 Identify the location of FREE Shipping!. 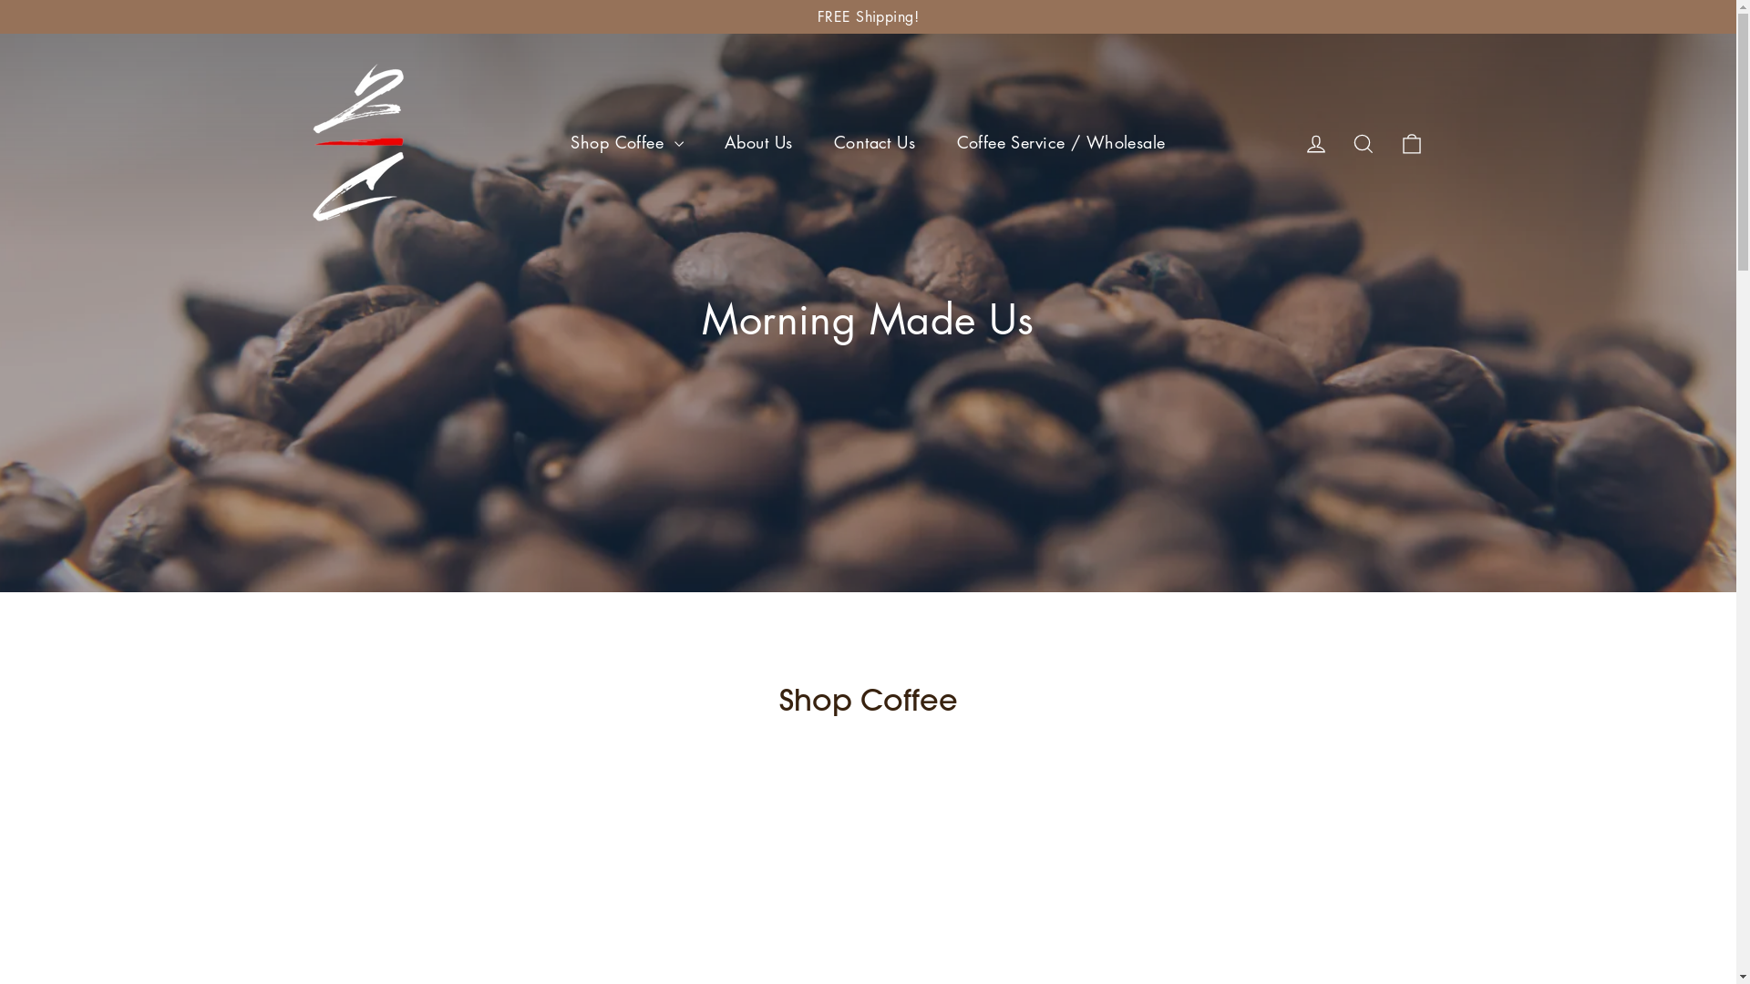
(868, 16).